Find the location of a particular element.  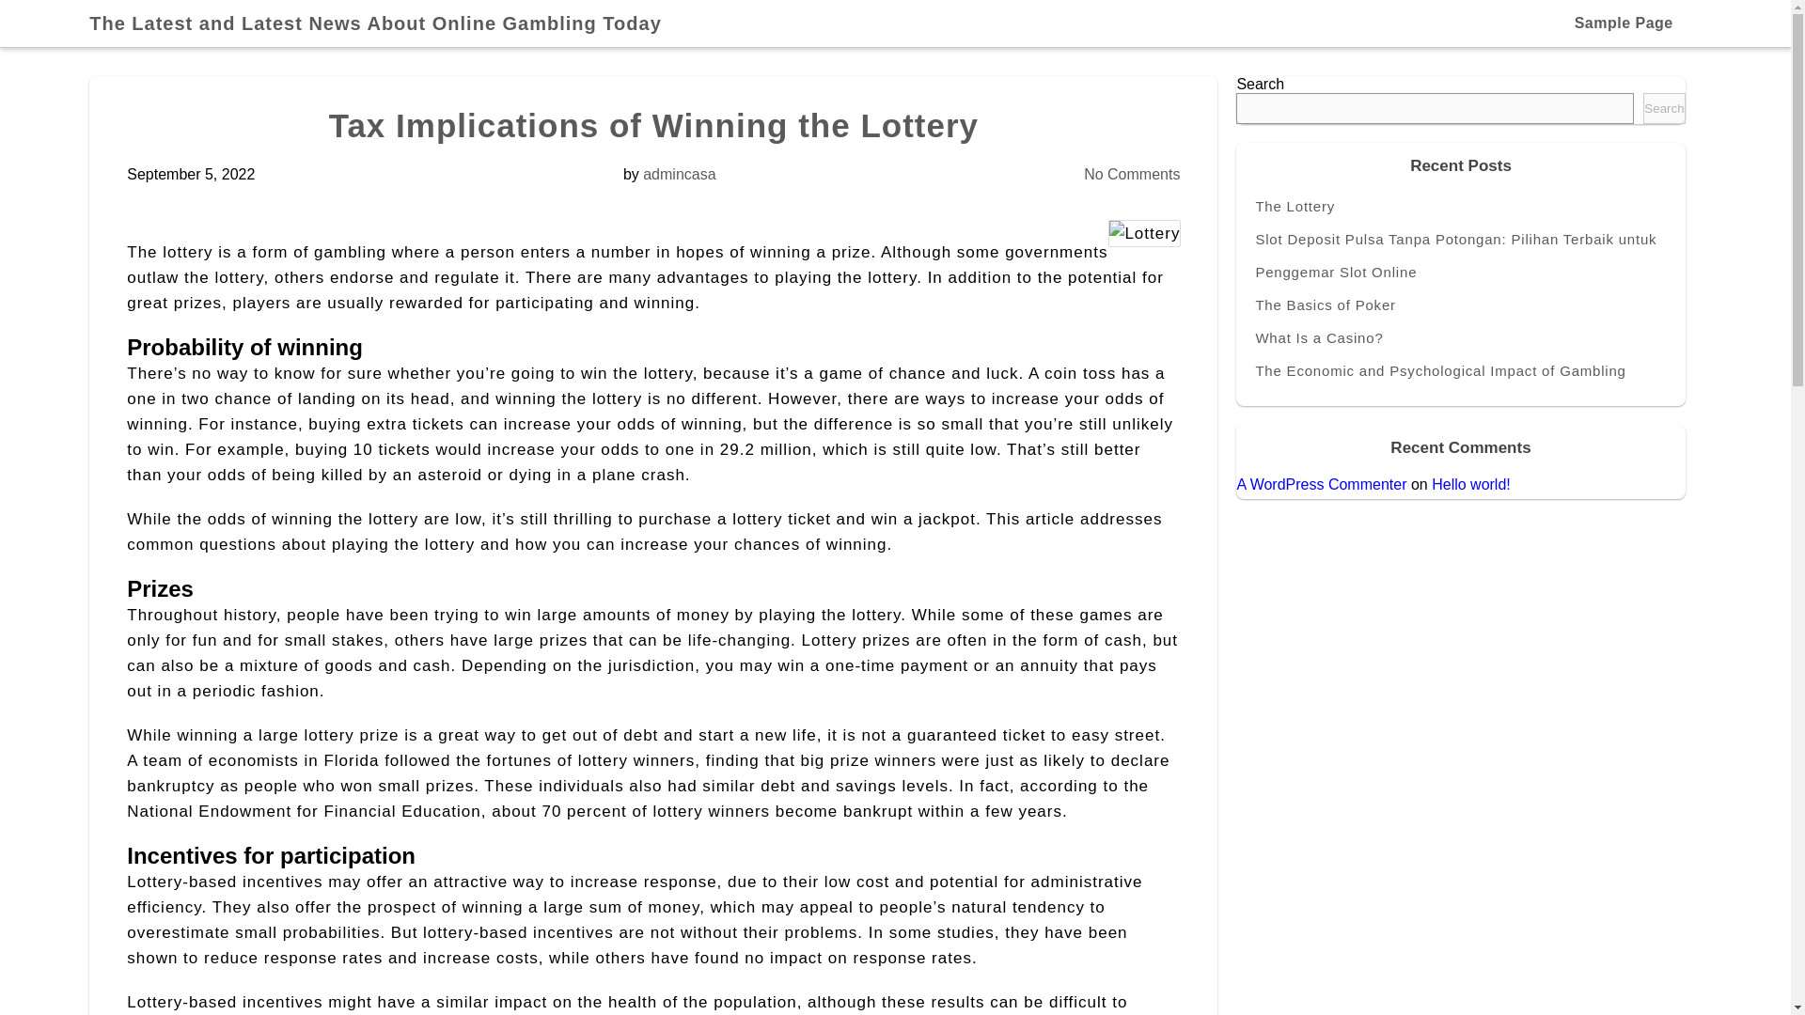

Sample Page is located at coordinates (1623, 23).